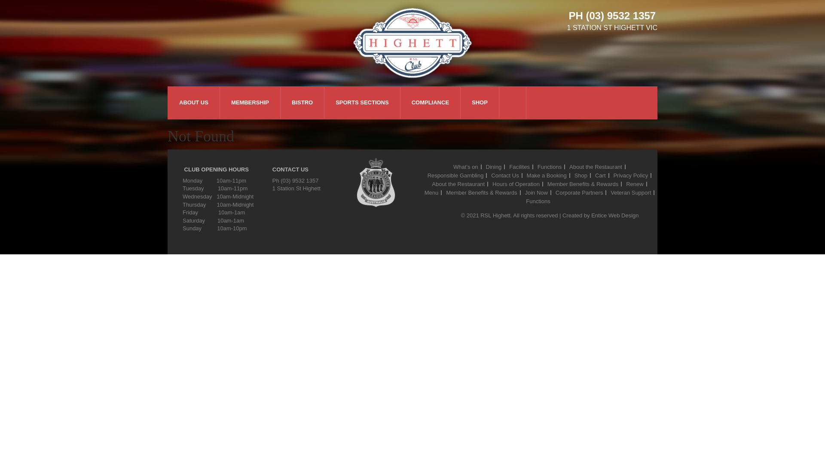  Describe the element at coordinates (550, 167) in the screenshot. I see `Functions` at that location.